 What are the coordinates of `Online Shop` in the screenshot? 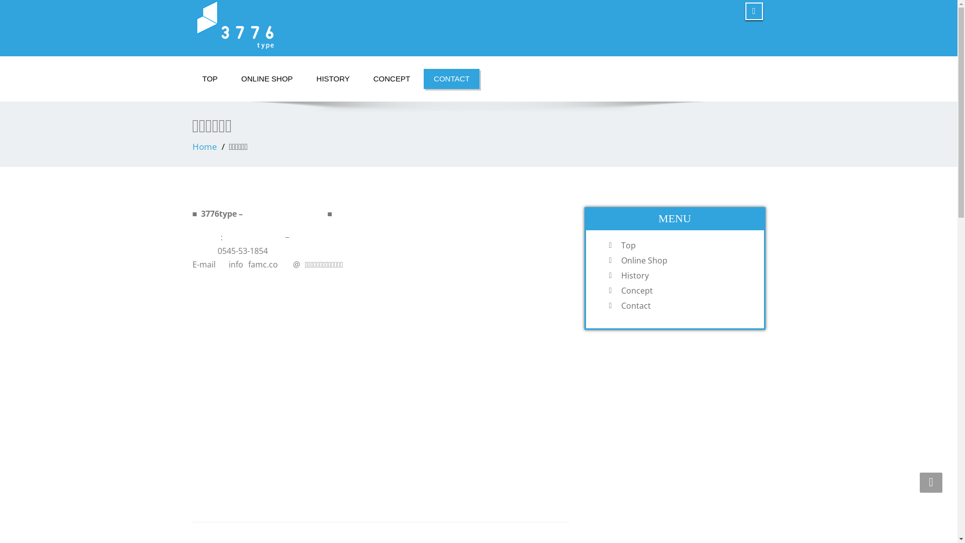 It's located at (685, 260).